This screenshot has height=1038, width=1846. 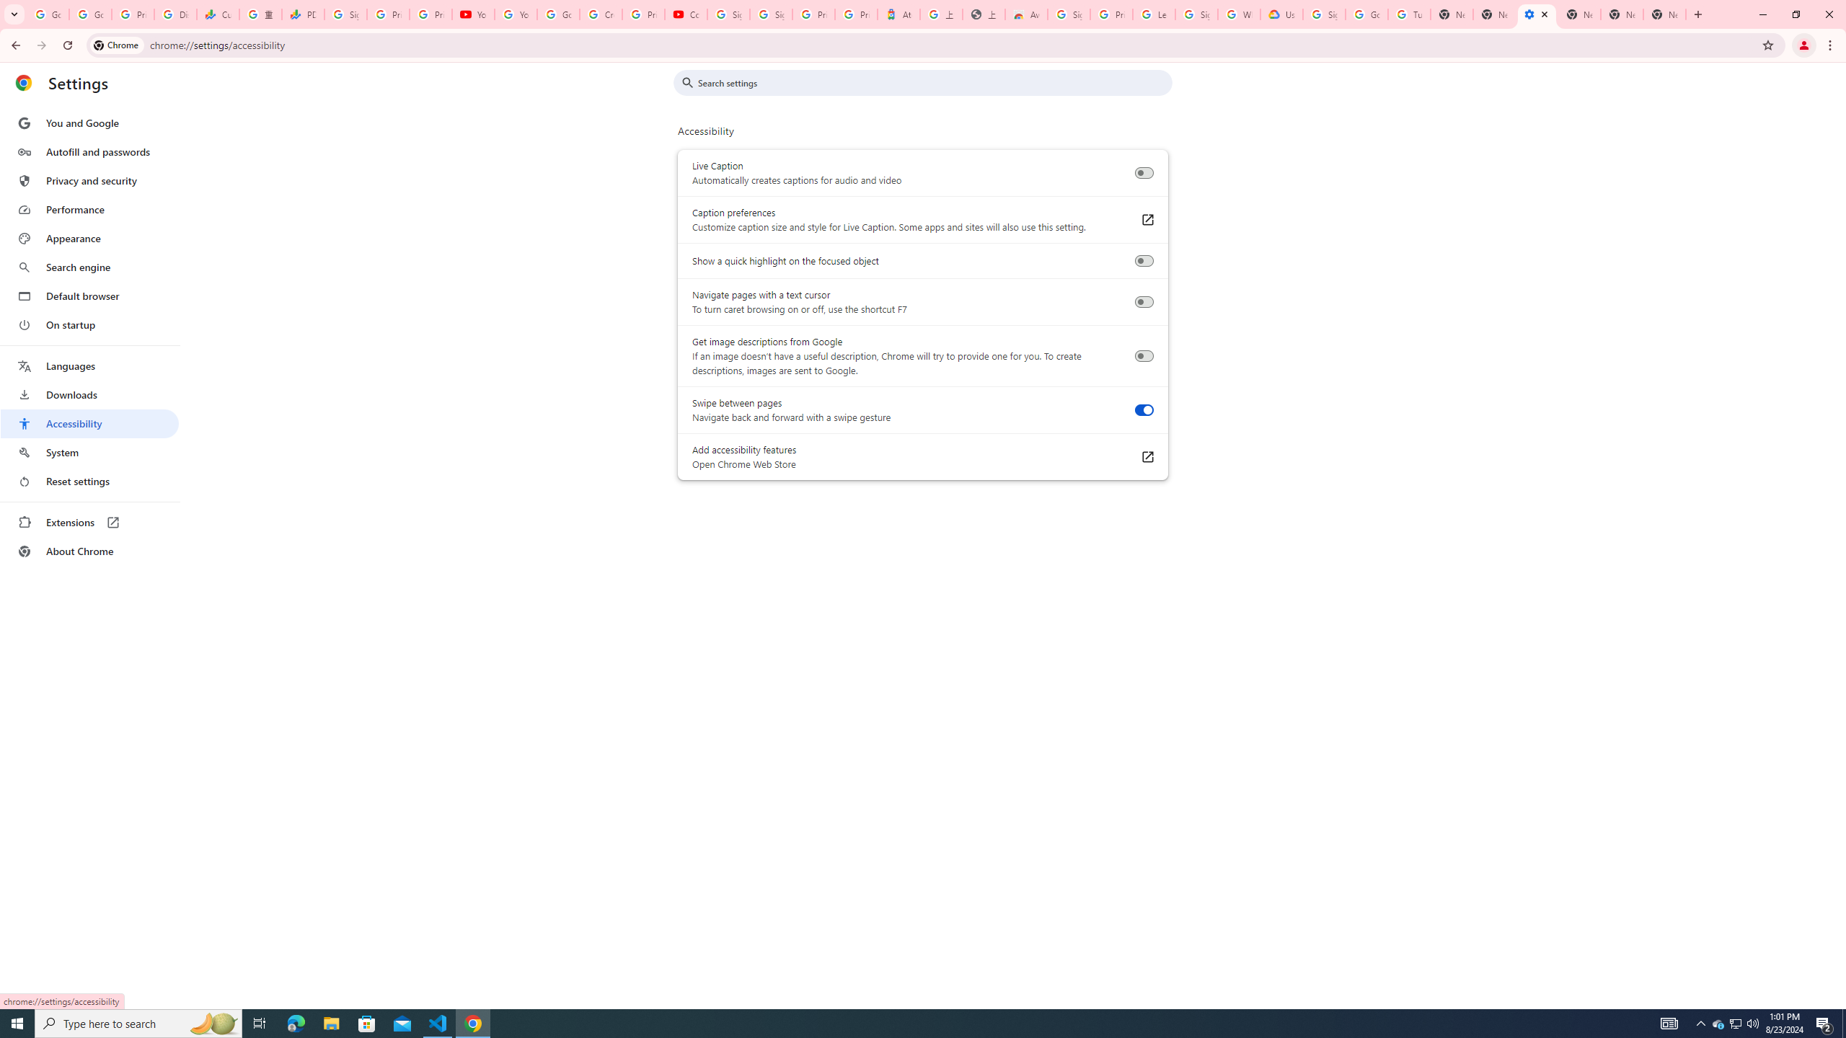 What do you see at coordinates (1144, 173) in the screenshot?
I see `Live Caption` at bounding box center [1144, 173].